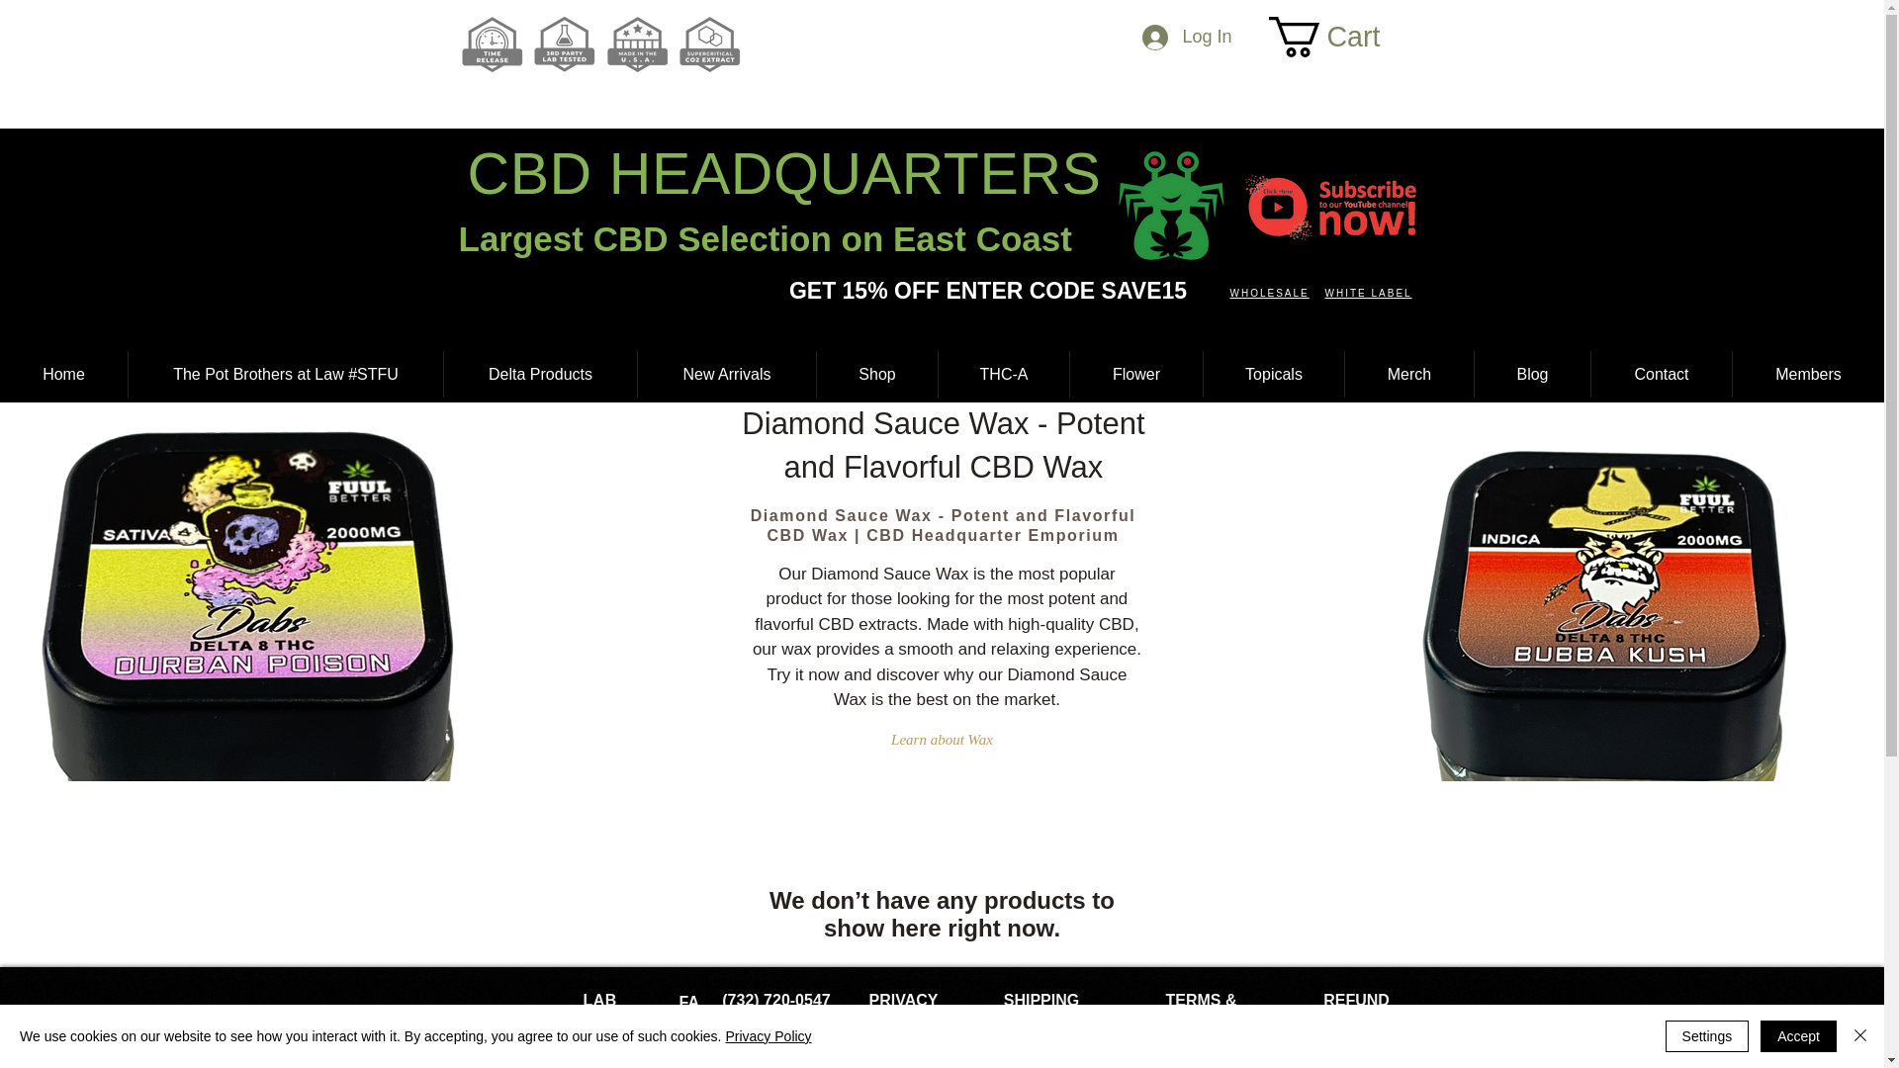 The width and height of the screenshot is (1899, 1068). I want to click on WHOLESALE, so click(1270, 293).